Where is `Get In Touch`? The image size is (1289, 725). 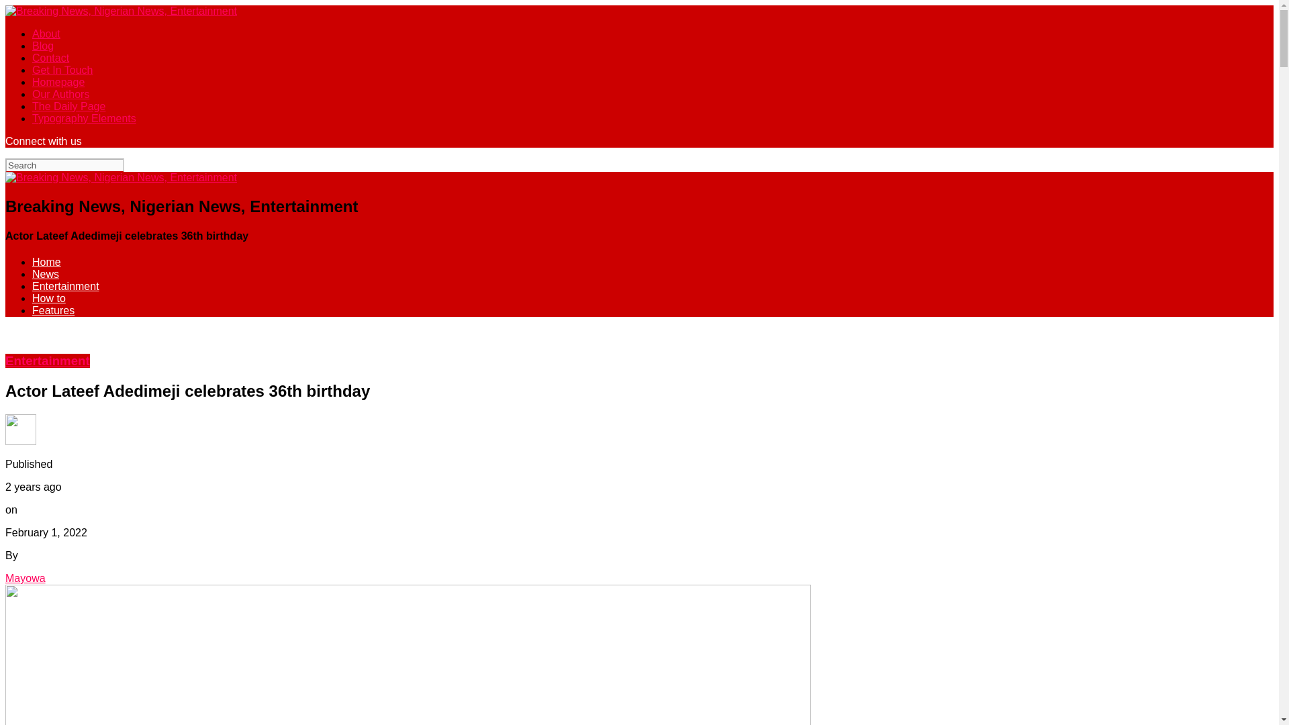
Get In Touch is located at coordinates (62, 70).